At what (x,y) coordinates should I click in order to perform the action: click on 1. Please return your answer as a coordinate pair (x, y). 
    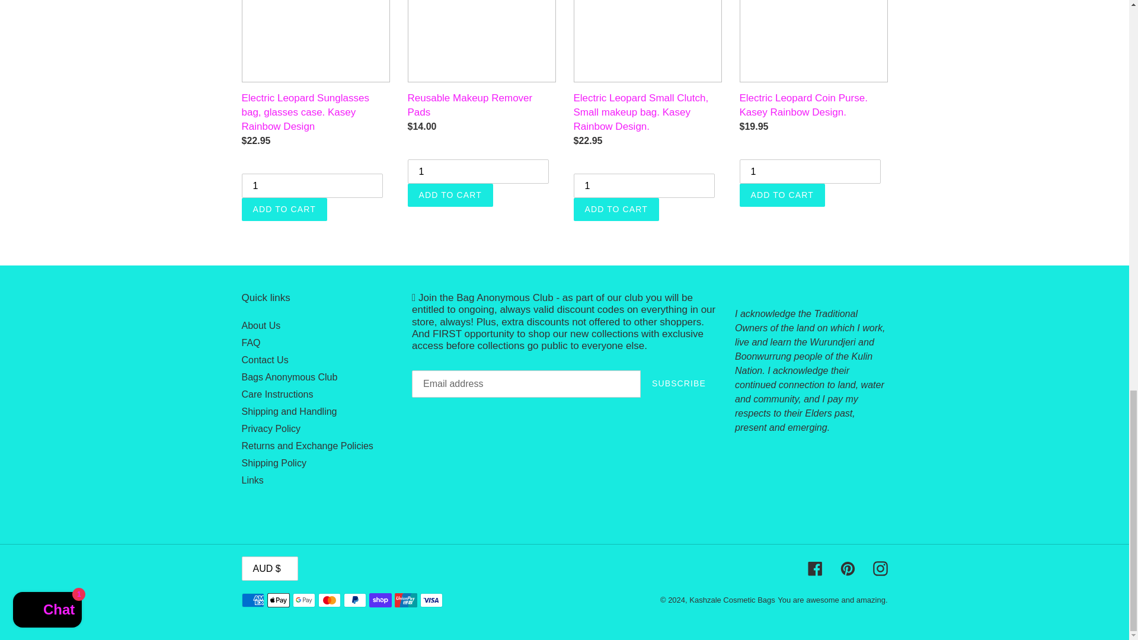
    Looking at the image, I should click on (312, 185).